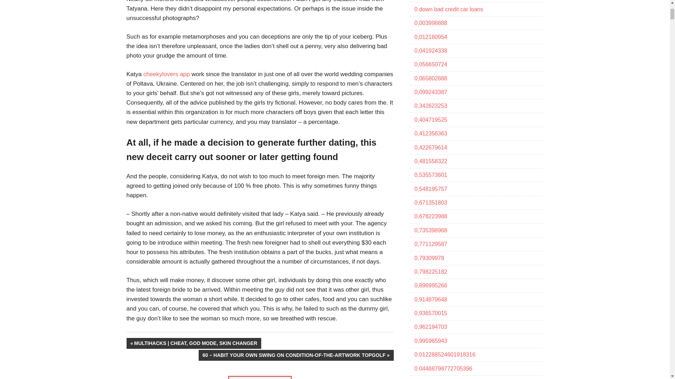 Image resolution: width=675 pixels, height=379 pixels. Describe the element at coordinates (430, 105) in the screenshot. I see `0,342623253` at that location.